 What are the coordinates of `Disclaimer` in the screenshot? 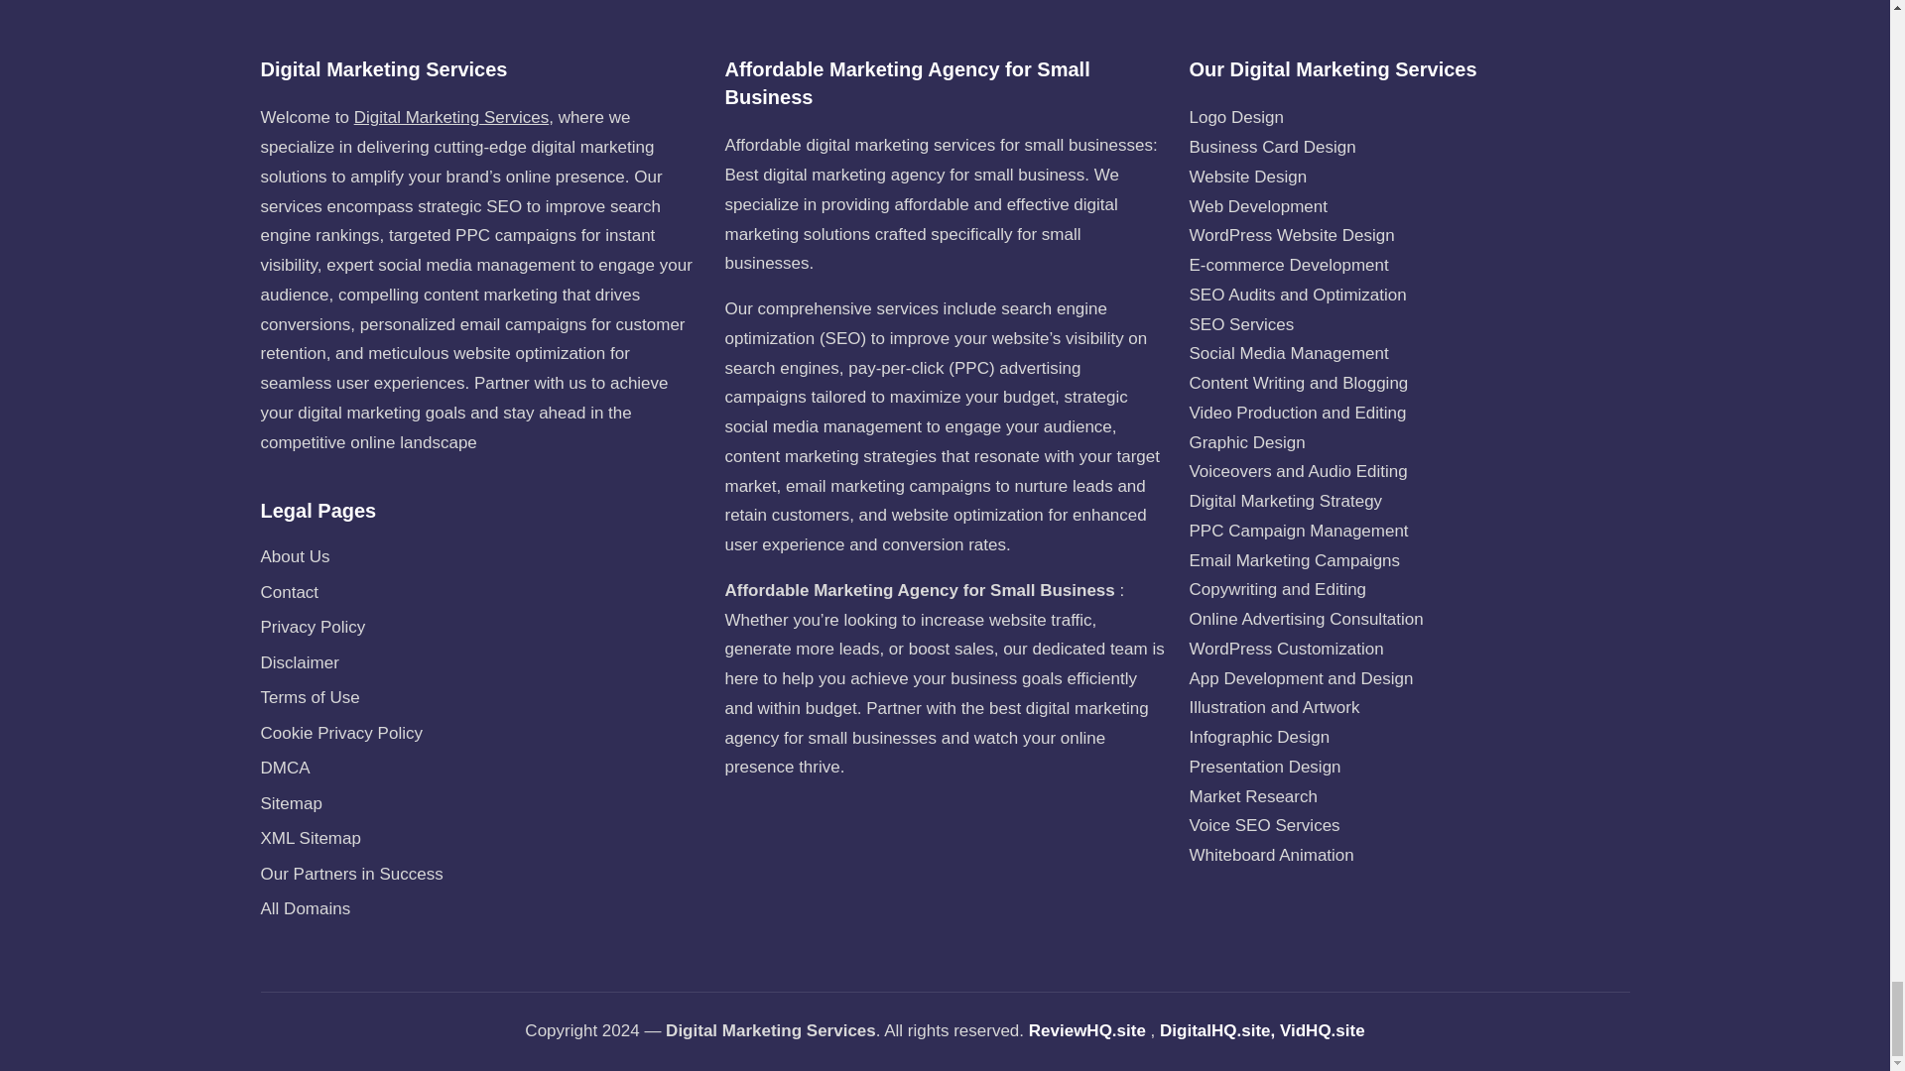 It's located at (299, 662).